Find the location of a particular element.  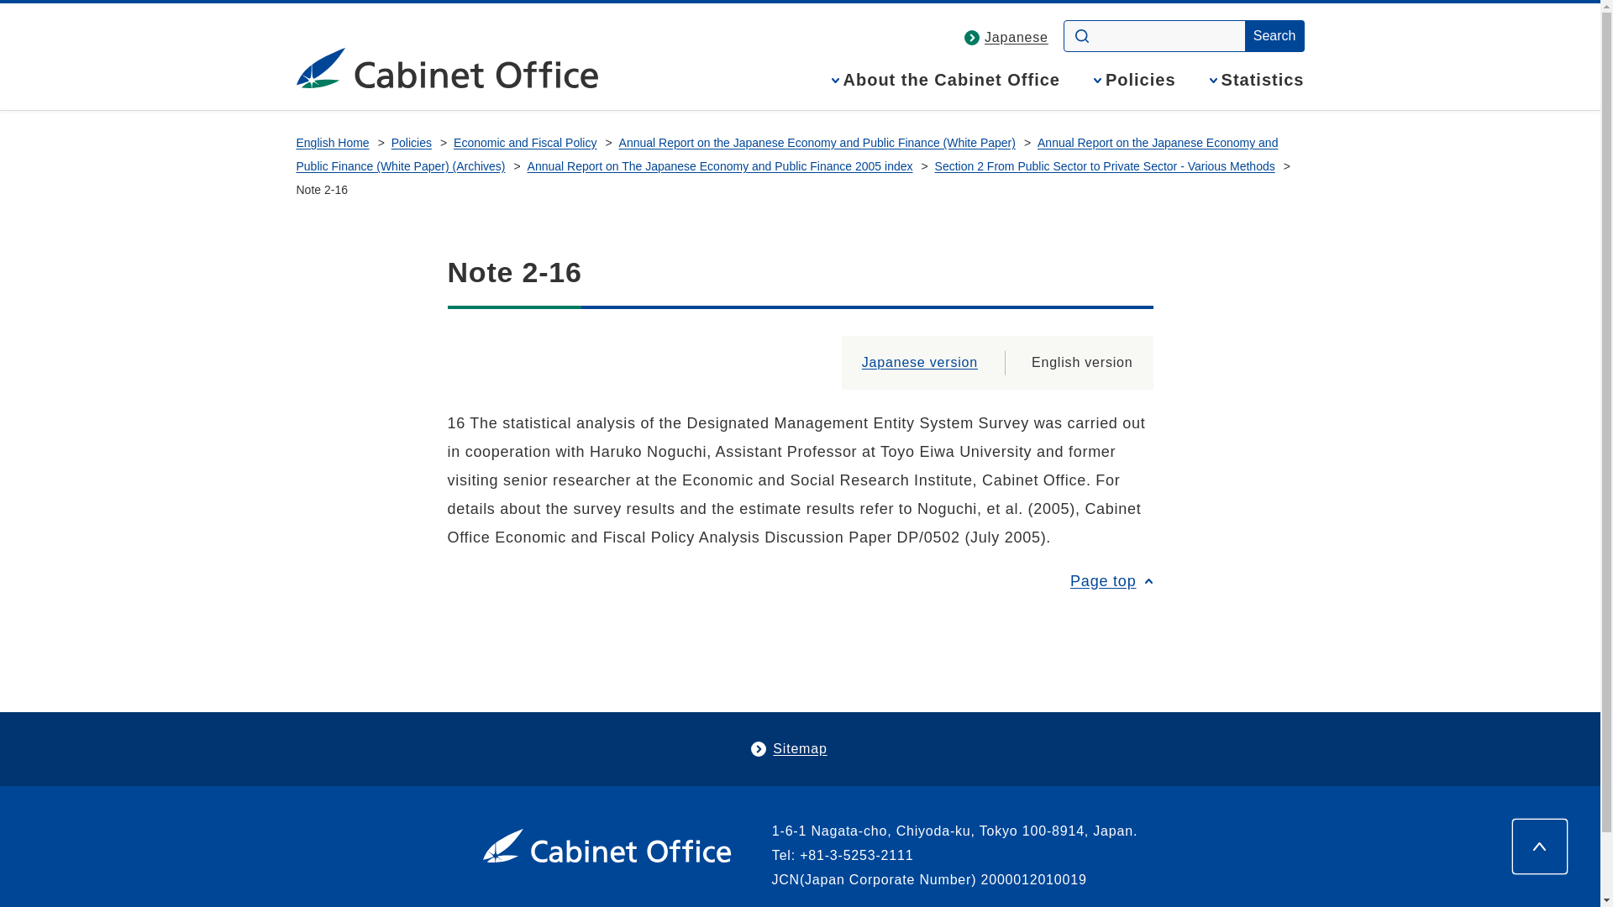

Japanese is located at coordinates (1017, 37).